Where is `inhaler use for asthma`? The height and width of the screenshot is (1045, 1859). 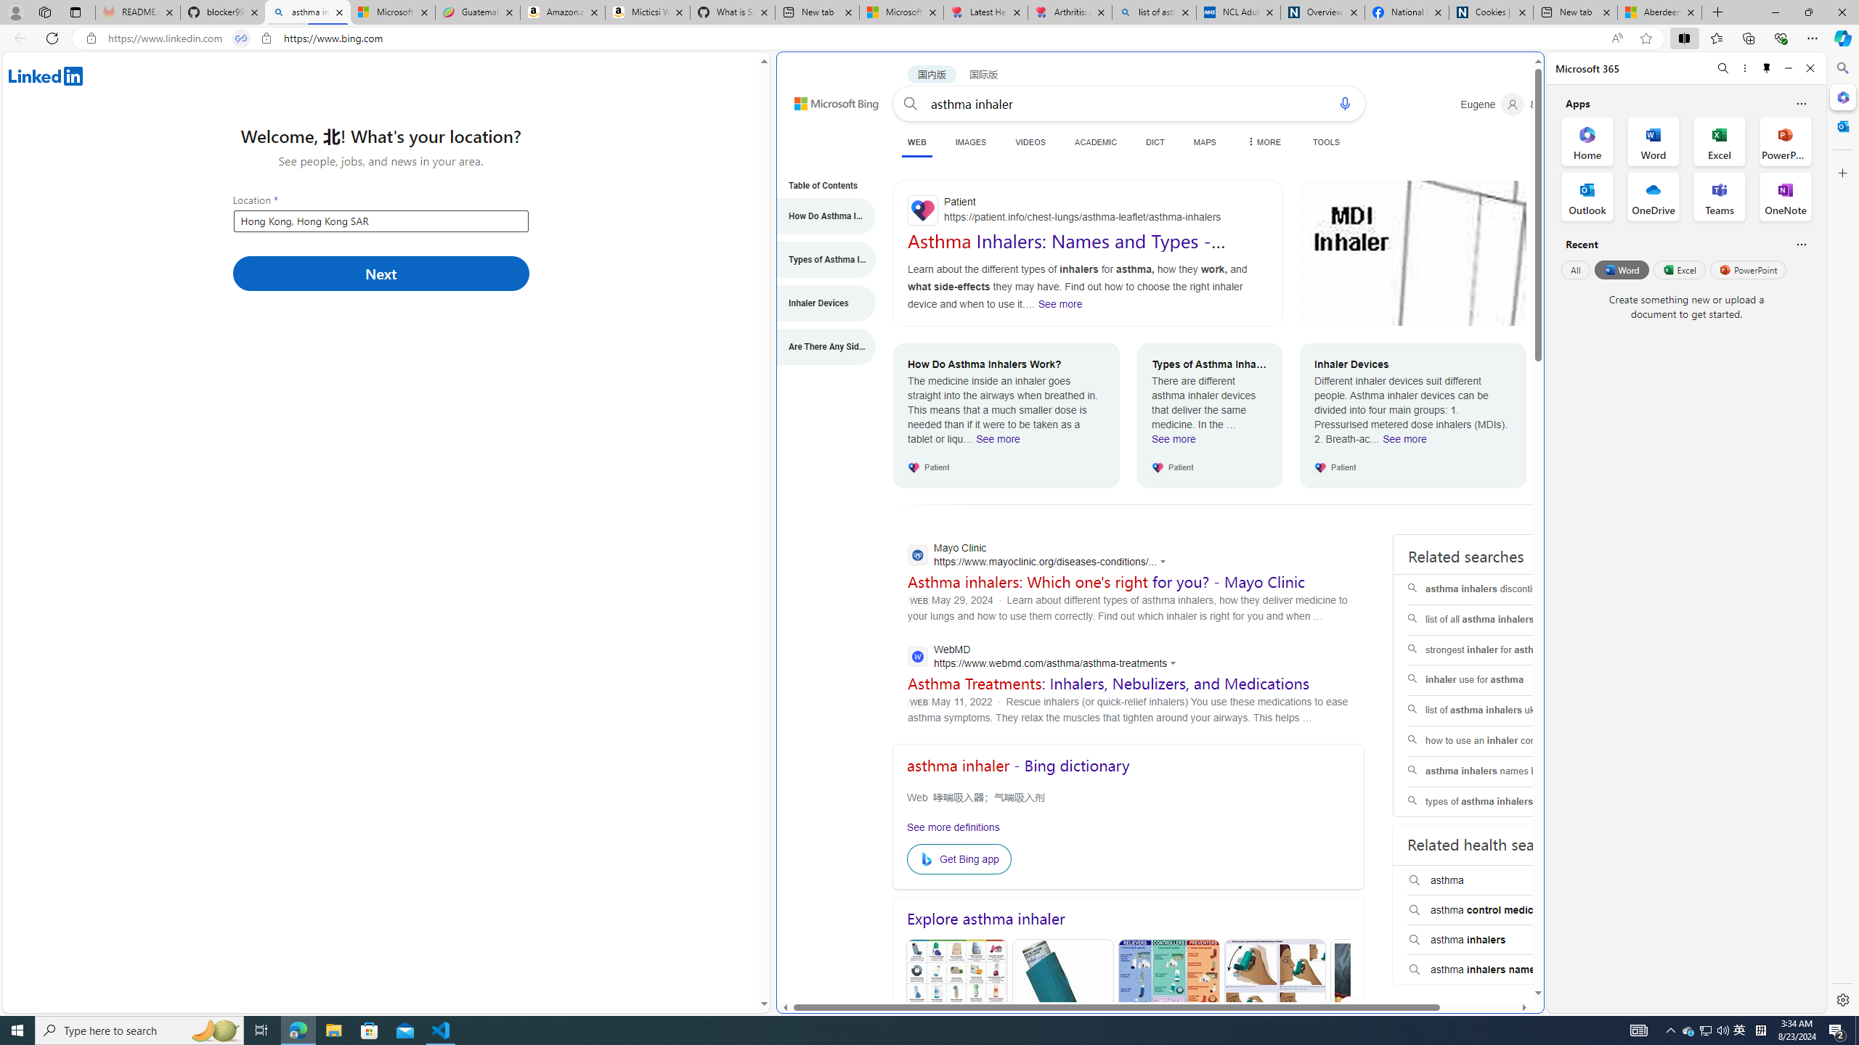 inhaler use for asthma is located at coordinates (1500, 681).